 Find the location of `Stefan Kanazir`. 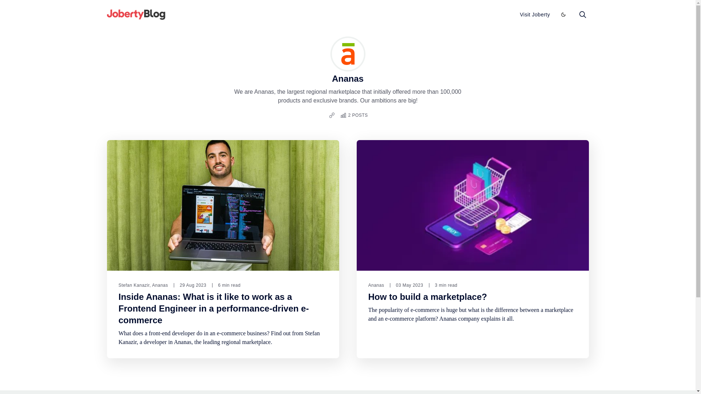

Stefan Kanazir is located at coordinates (134, 285).